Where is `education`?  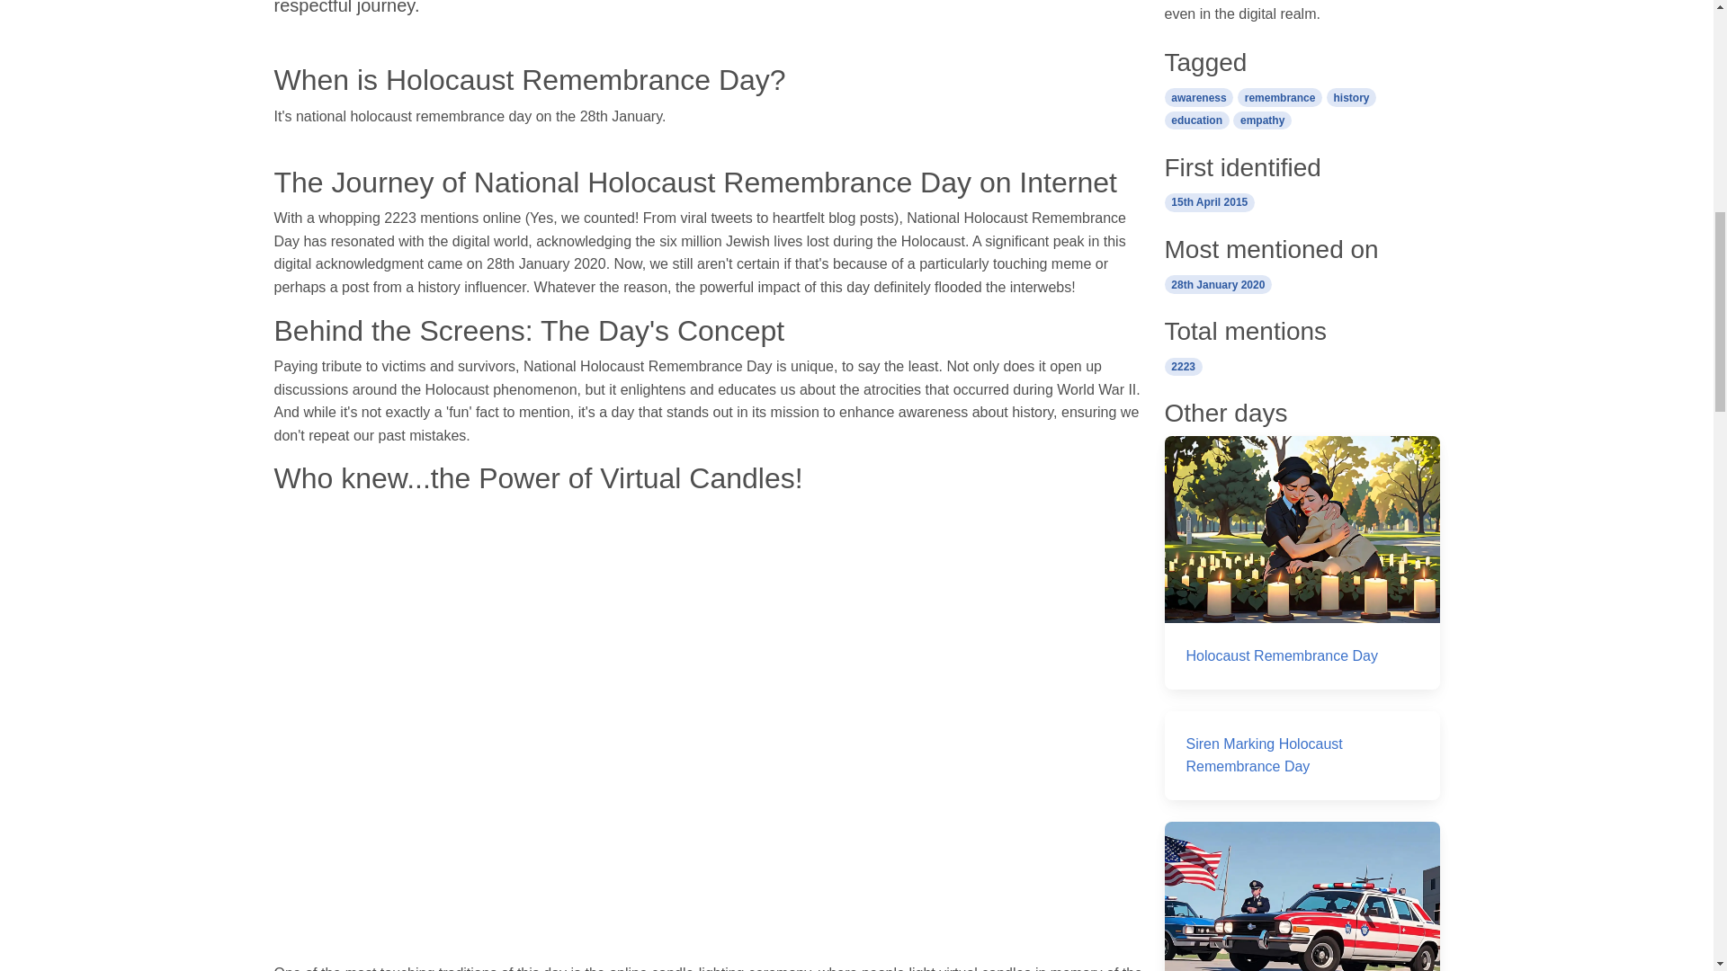
education is located at coordinates (1196, 119).